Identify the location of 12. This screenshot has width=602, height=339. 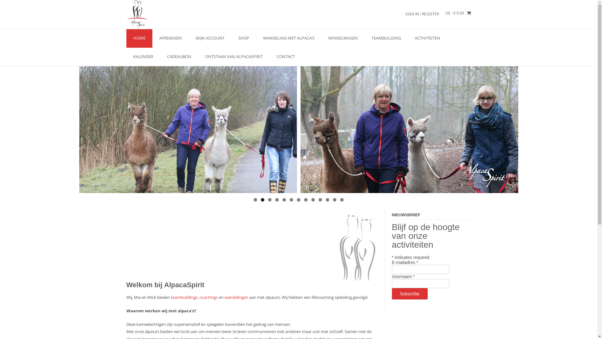
(335, 200).